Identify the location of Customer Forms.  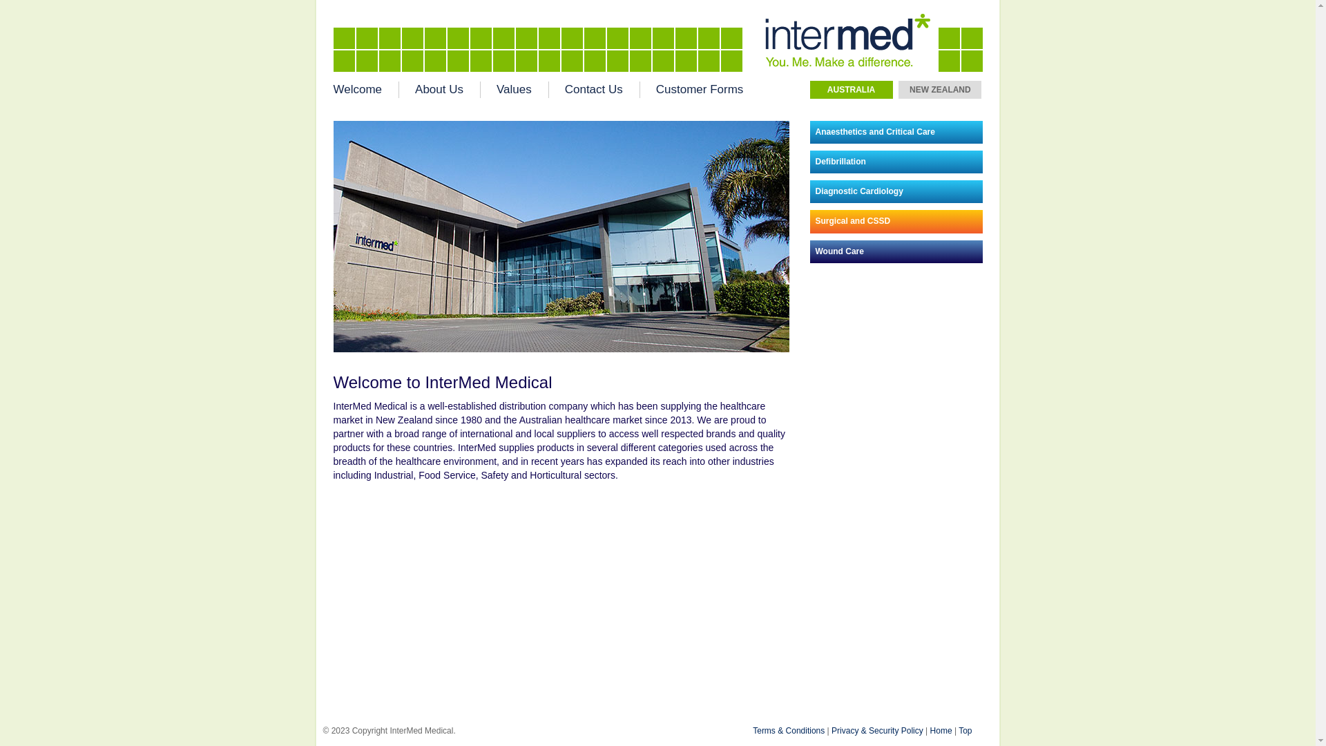
(692, 90).